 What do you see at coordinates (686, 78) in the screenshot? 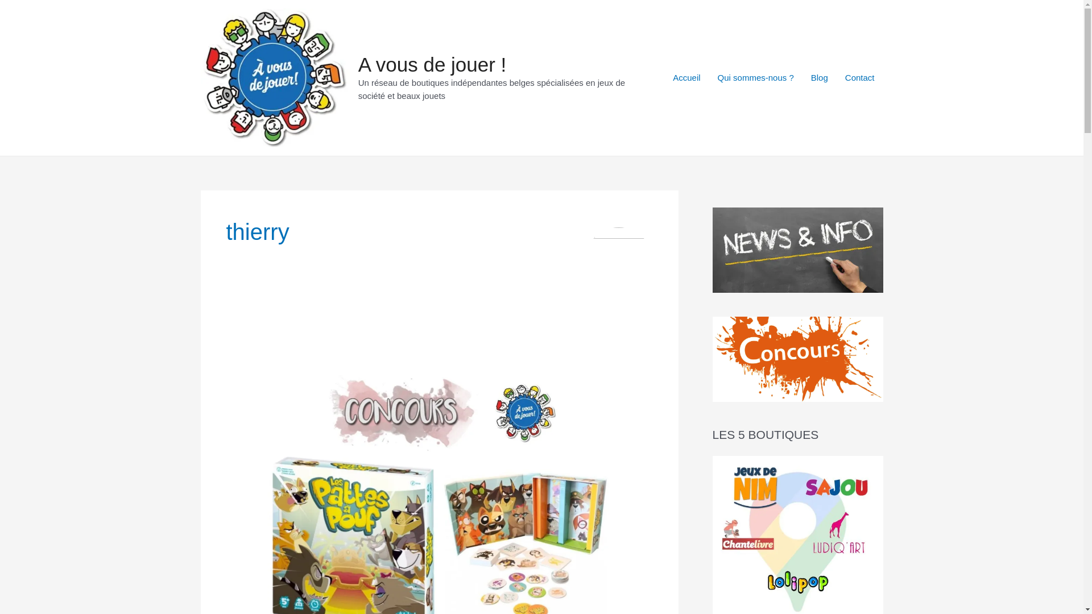
I see `Accueil` at bounding box center [686, 78].